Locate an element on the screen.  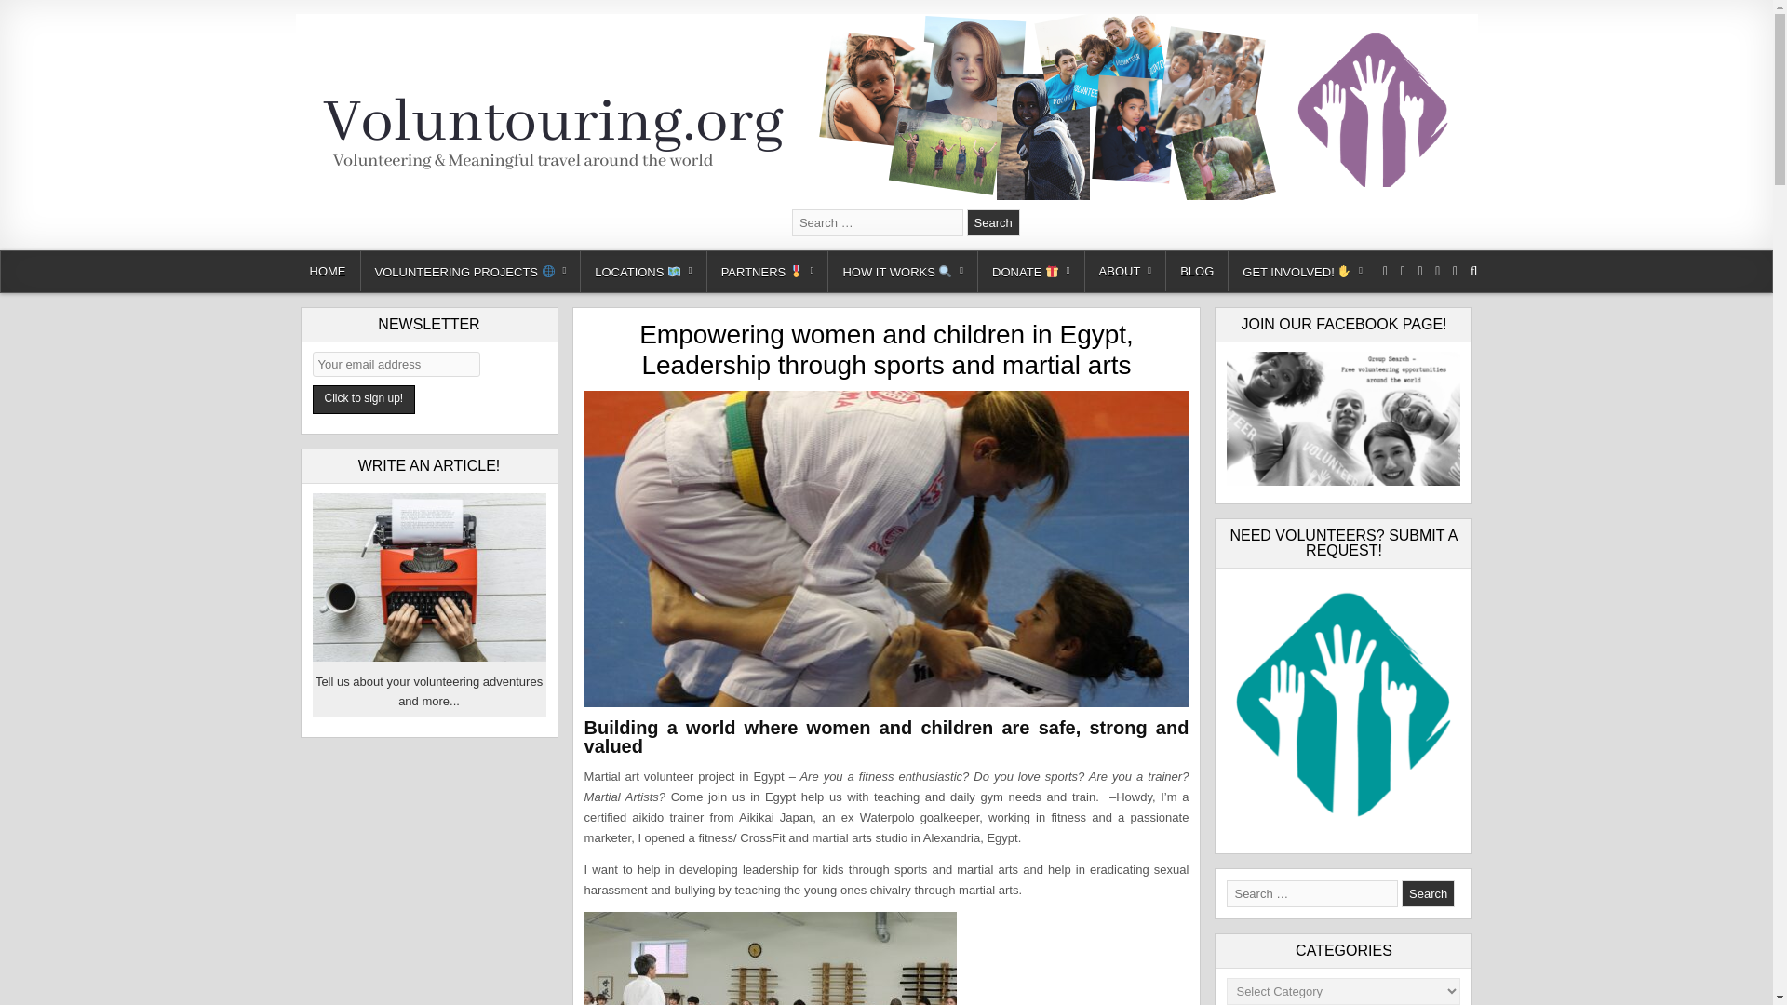
VOLUNTEERING PROJECTS is located at coordinates (471, 272).